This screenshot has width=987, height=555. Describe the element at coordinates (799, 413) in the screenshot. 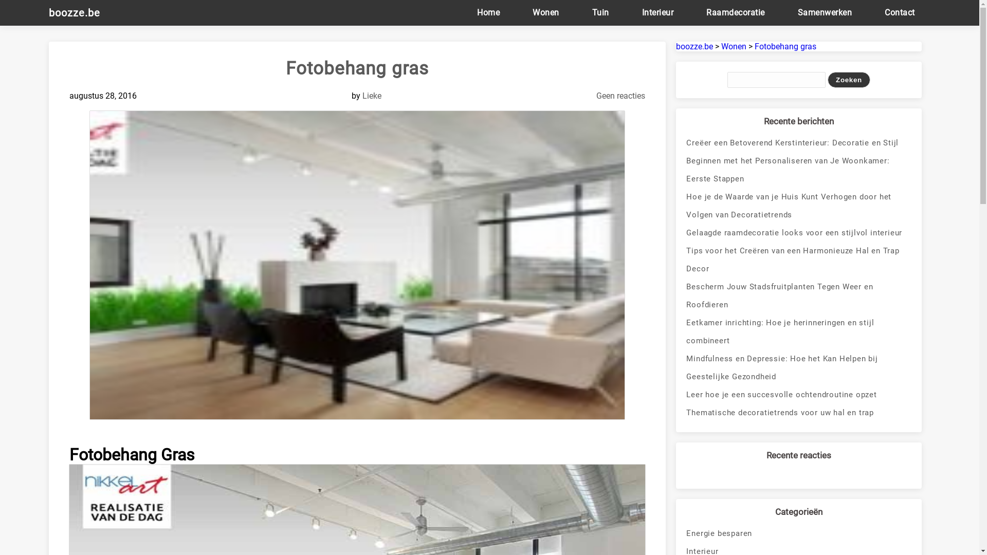

I see `Thematische decoratietrends voor uw hal en trap` at that location.